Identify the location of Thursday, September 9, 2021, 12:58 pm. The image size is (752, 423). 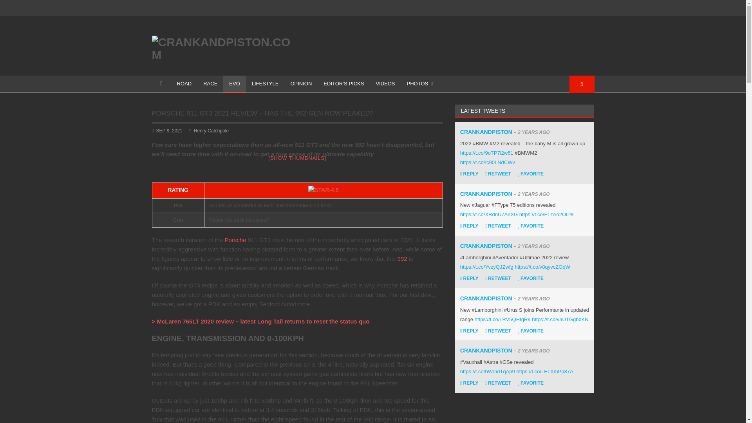
(169, 131).